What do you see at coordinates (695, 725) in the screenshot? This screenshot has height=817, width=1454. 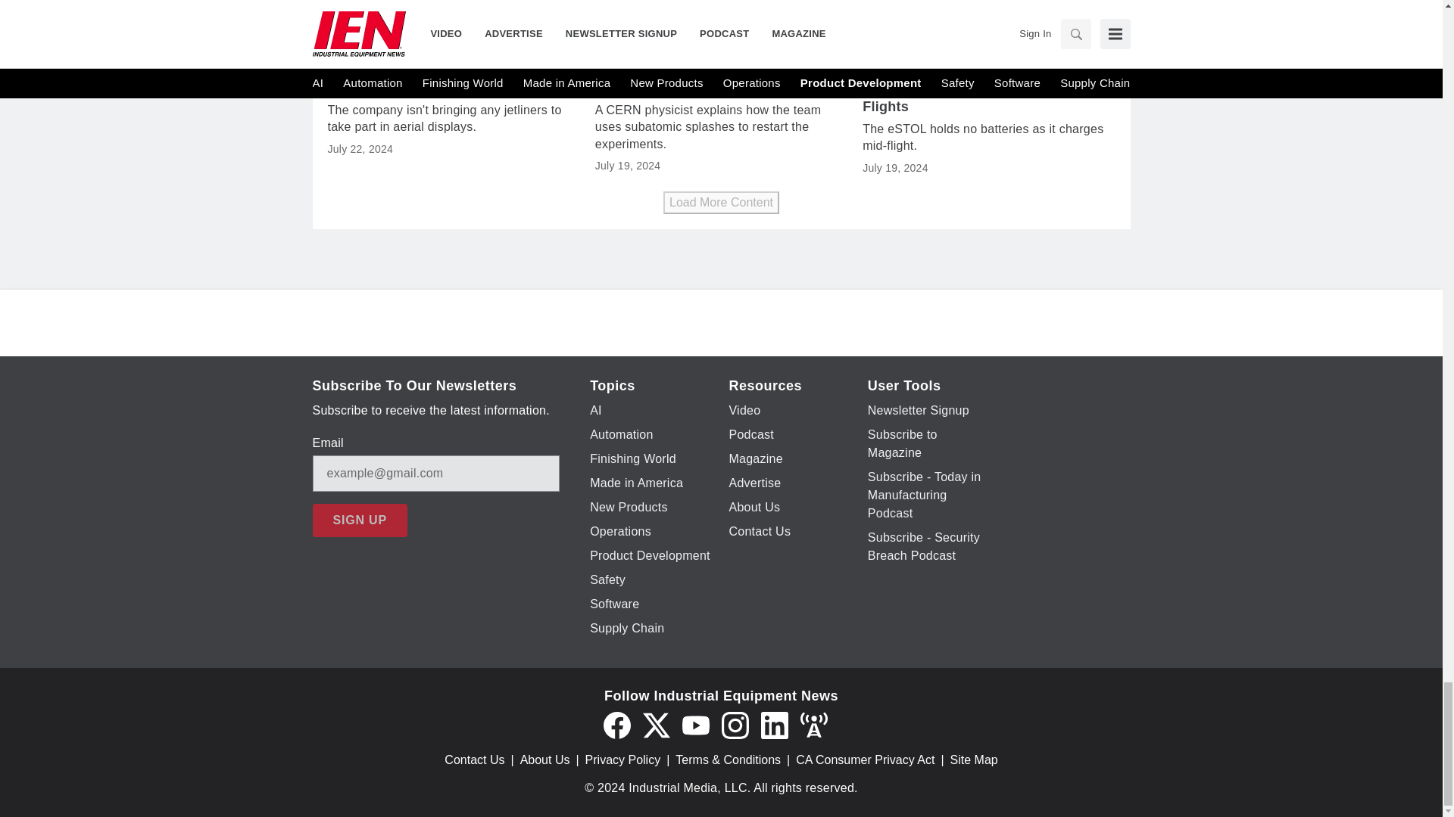 I see `YouTube icon` at bounding box center [695, 725].